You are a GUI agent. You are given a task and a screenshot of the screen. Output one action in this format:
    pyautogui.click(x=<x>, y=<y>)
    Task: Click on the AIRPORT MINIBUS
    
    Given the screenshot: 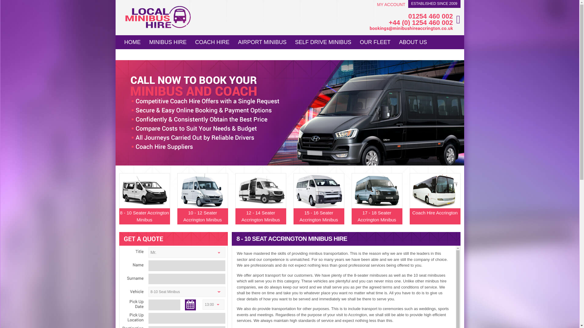 What is the action you would take?
    pyautogui.click(x=262, y=41)
    